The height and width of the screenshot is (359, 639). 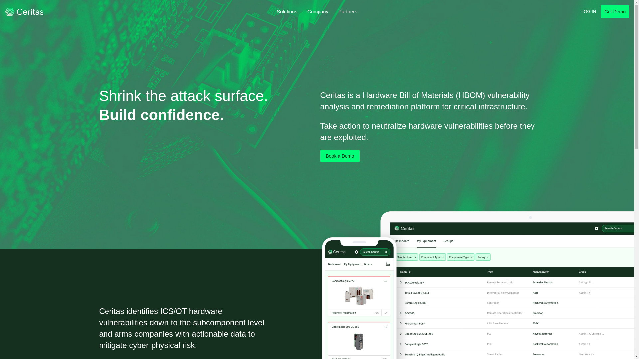 What do you see at coordinates (287, 12) in the screenshot?
I see `Solutions` at bounding box center [287, 12].